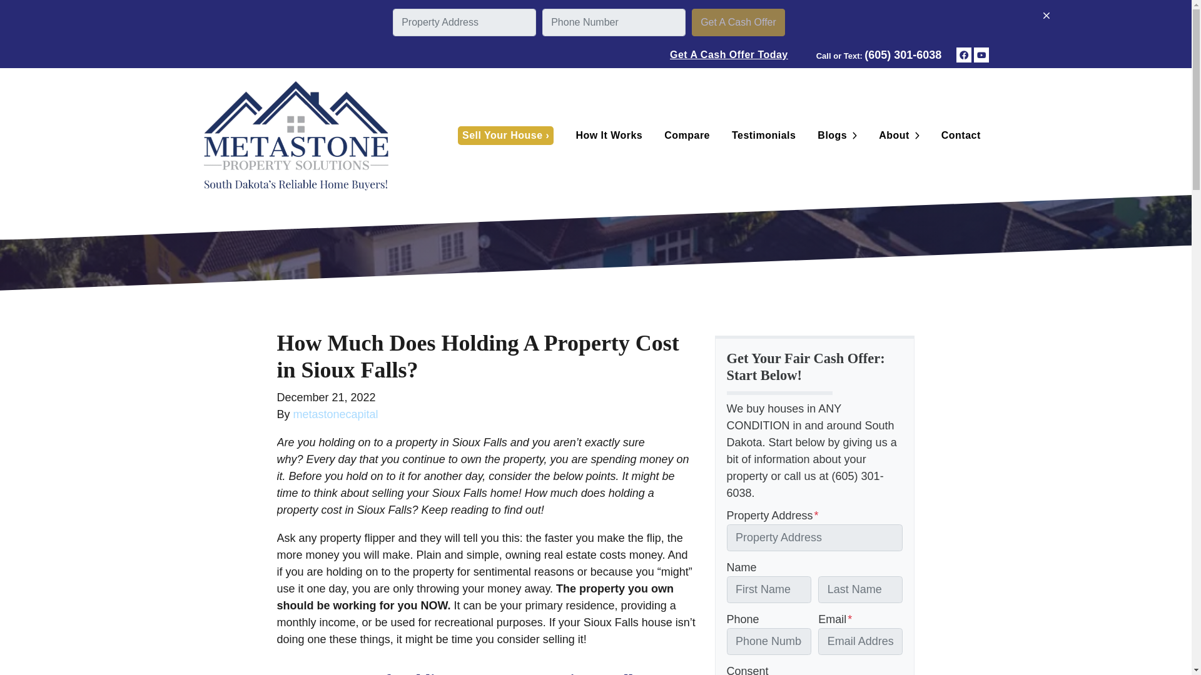 Image resolution: width=1201 pixels, height=675 pixels. Describe the element at coordinates (892, 135) in the screenshot. I see `About` at that location.